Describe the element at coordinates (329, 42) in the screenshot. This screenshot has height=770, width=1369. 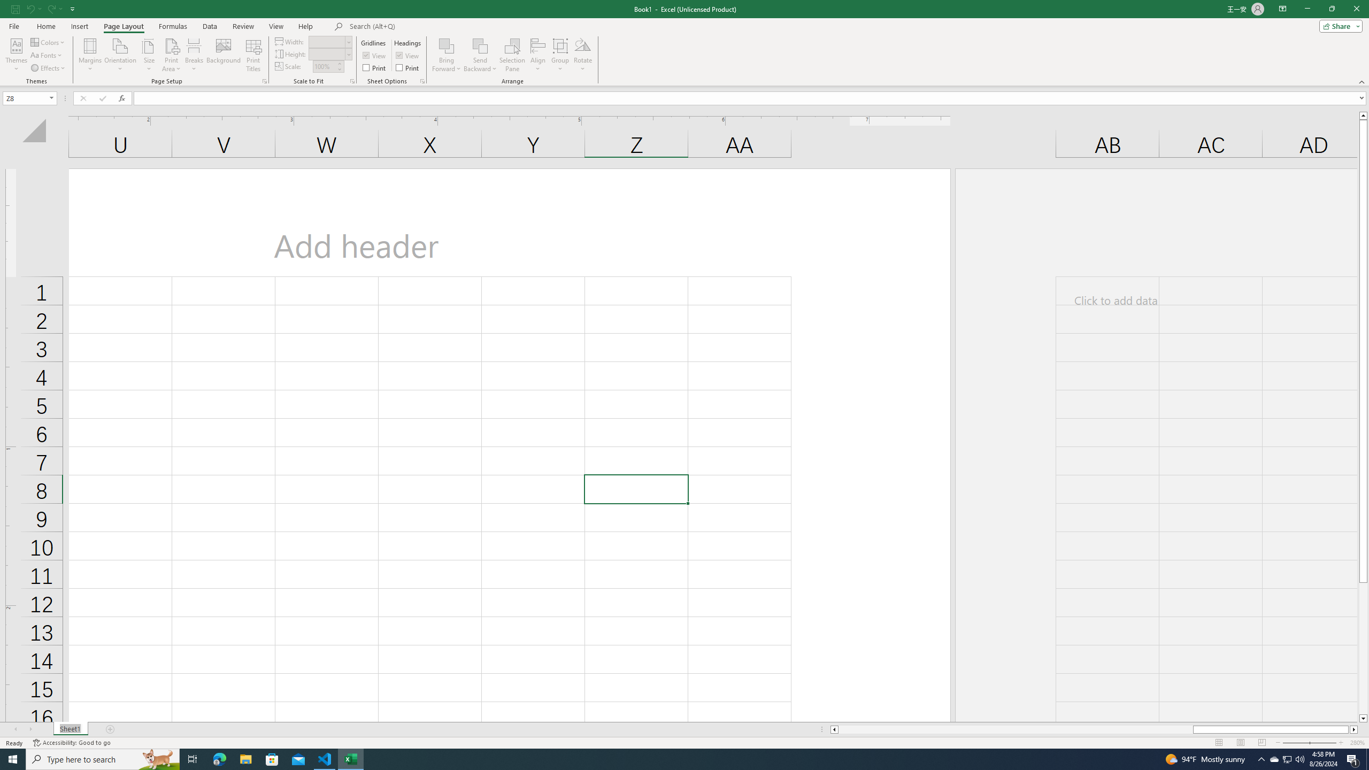
I see `Width` at that location.